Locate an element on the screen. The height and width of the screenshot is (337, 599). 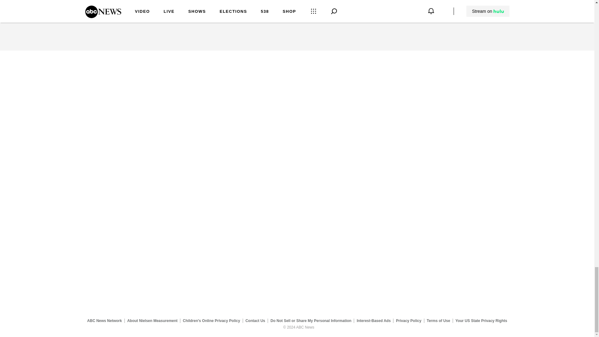
Contact Us is located at coordinates (255, 320).